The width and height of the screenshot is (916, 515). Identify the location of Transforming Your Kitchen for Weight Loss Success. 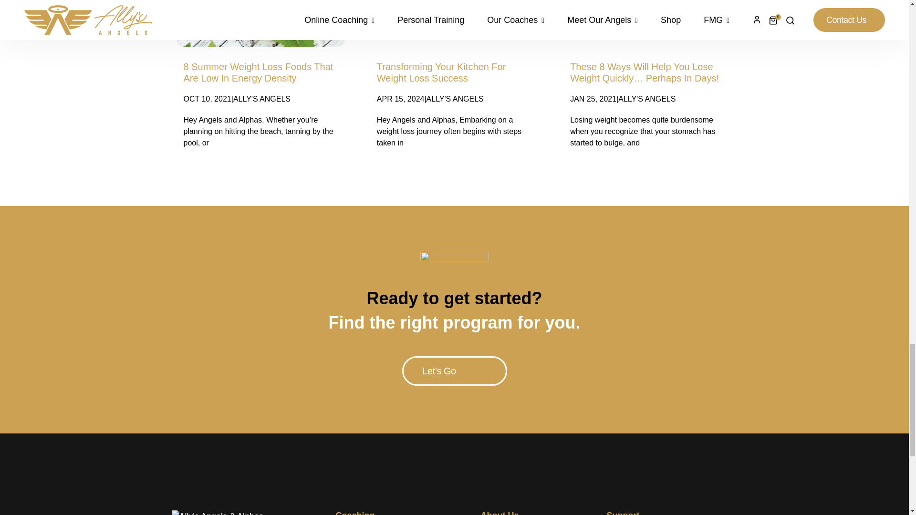
(441, 72).